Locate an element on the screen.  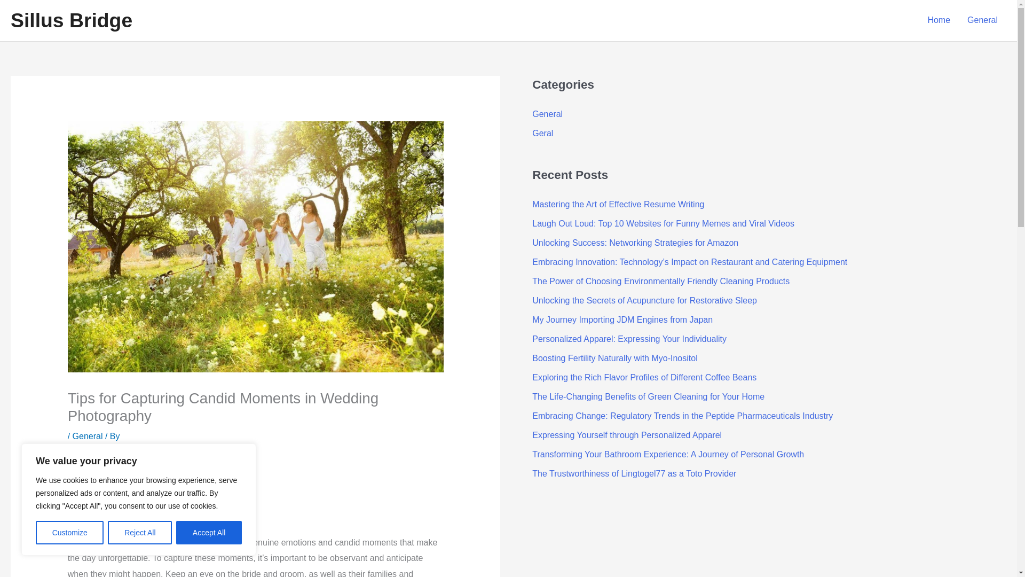
Home is located at coordinates (939, 20).